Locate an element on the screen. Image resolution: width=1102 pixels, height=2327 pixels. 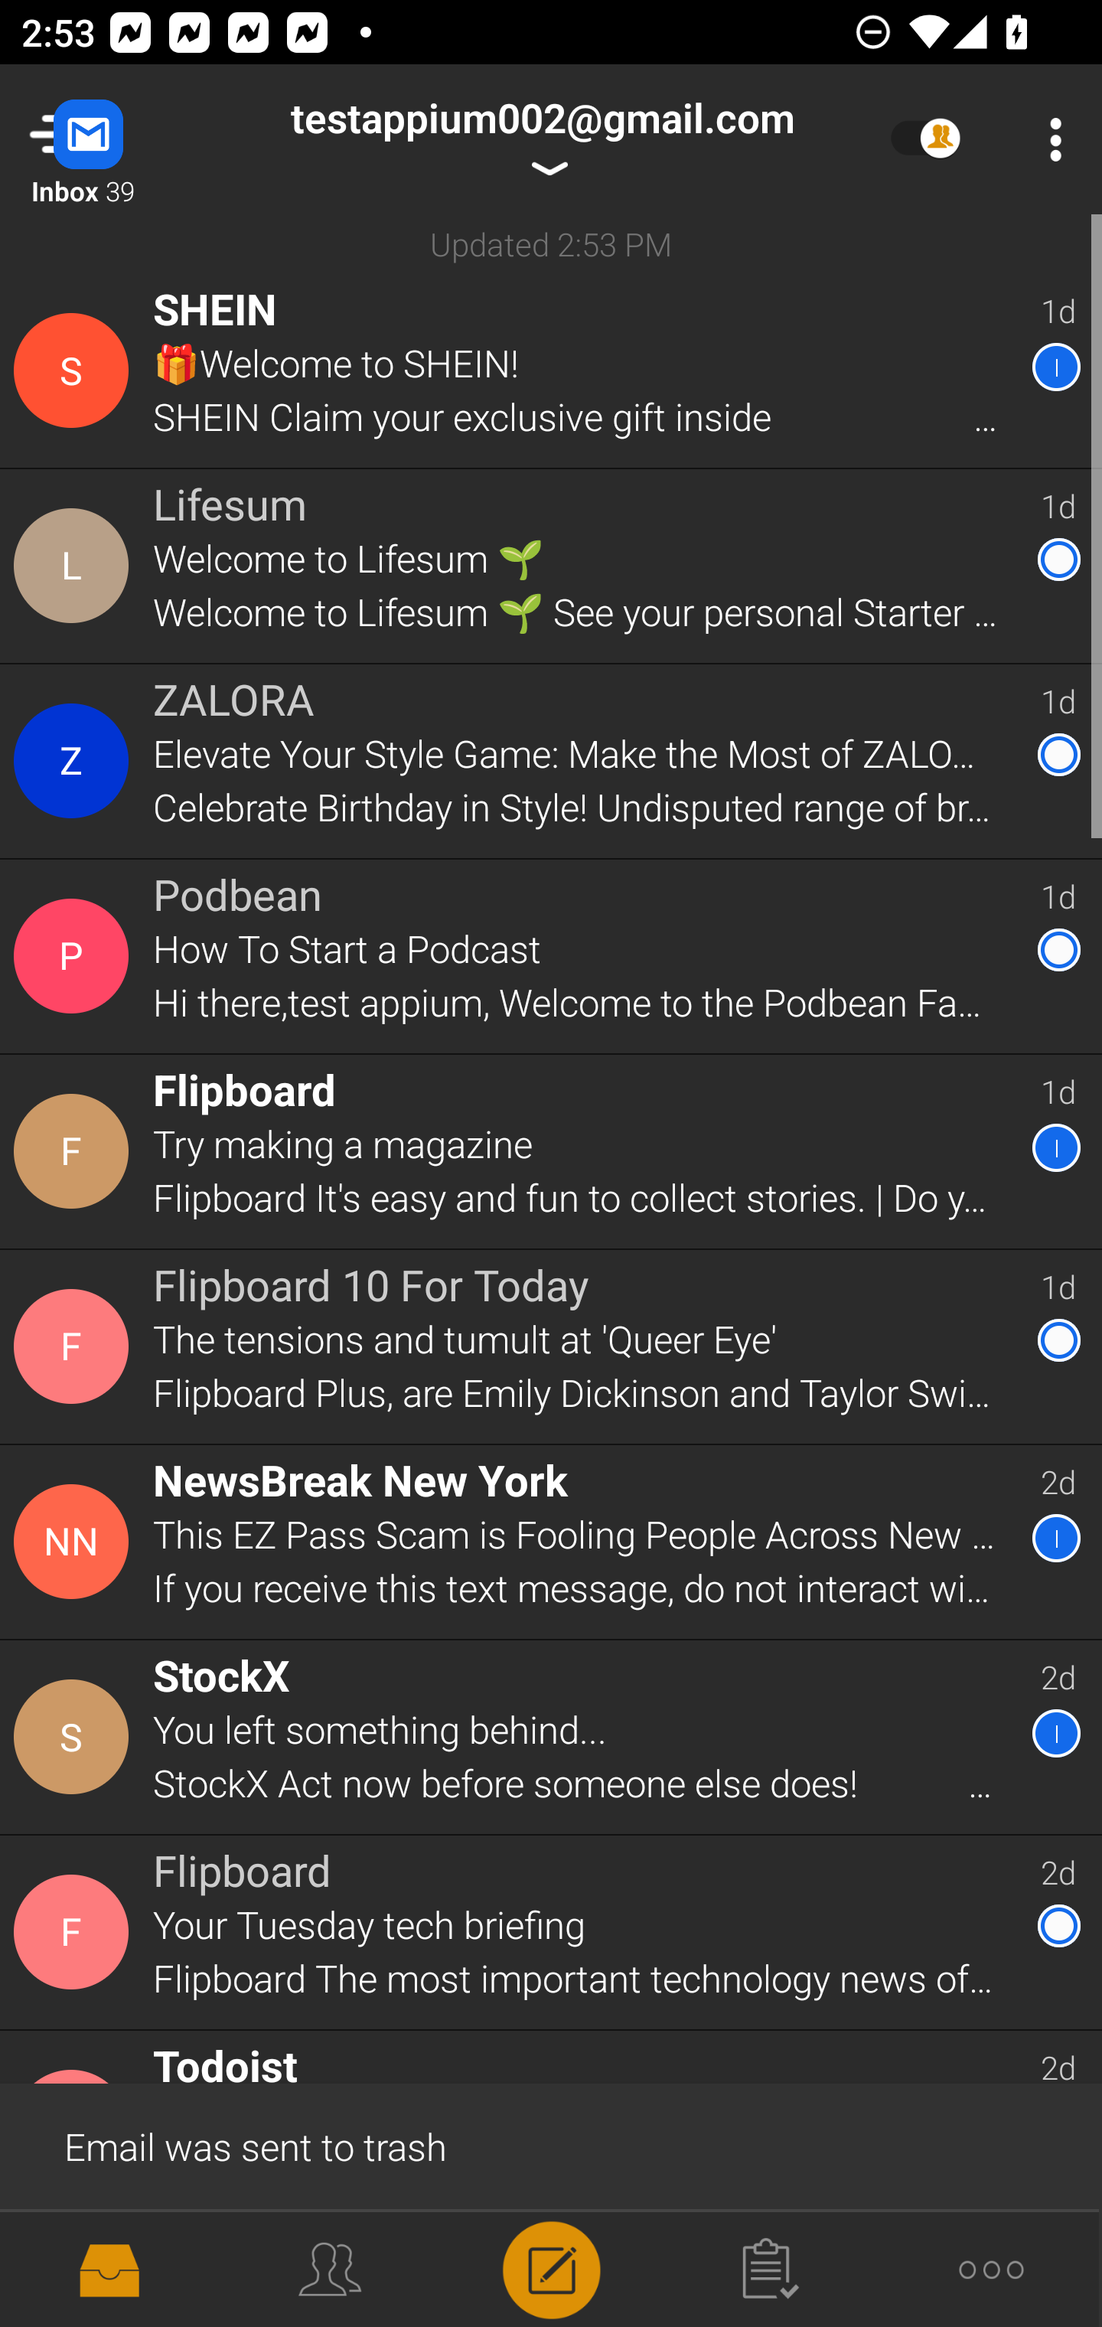
Contact Details is located at coordinates (75, 1737).